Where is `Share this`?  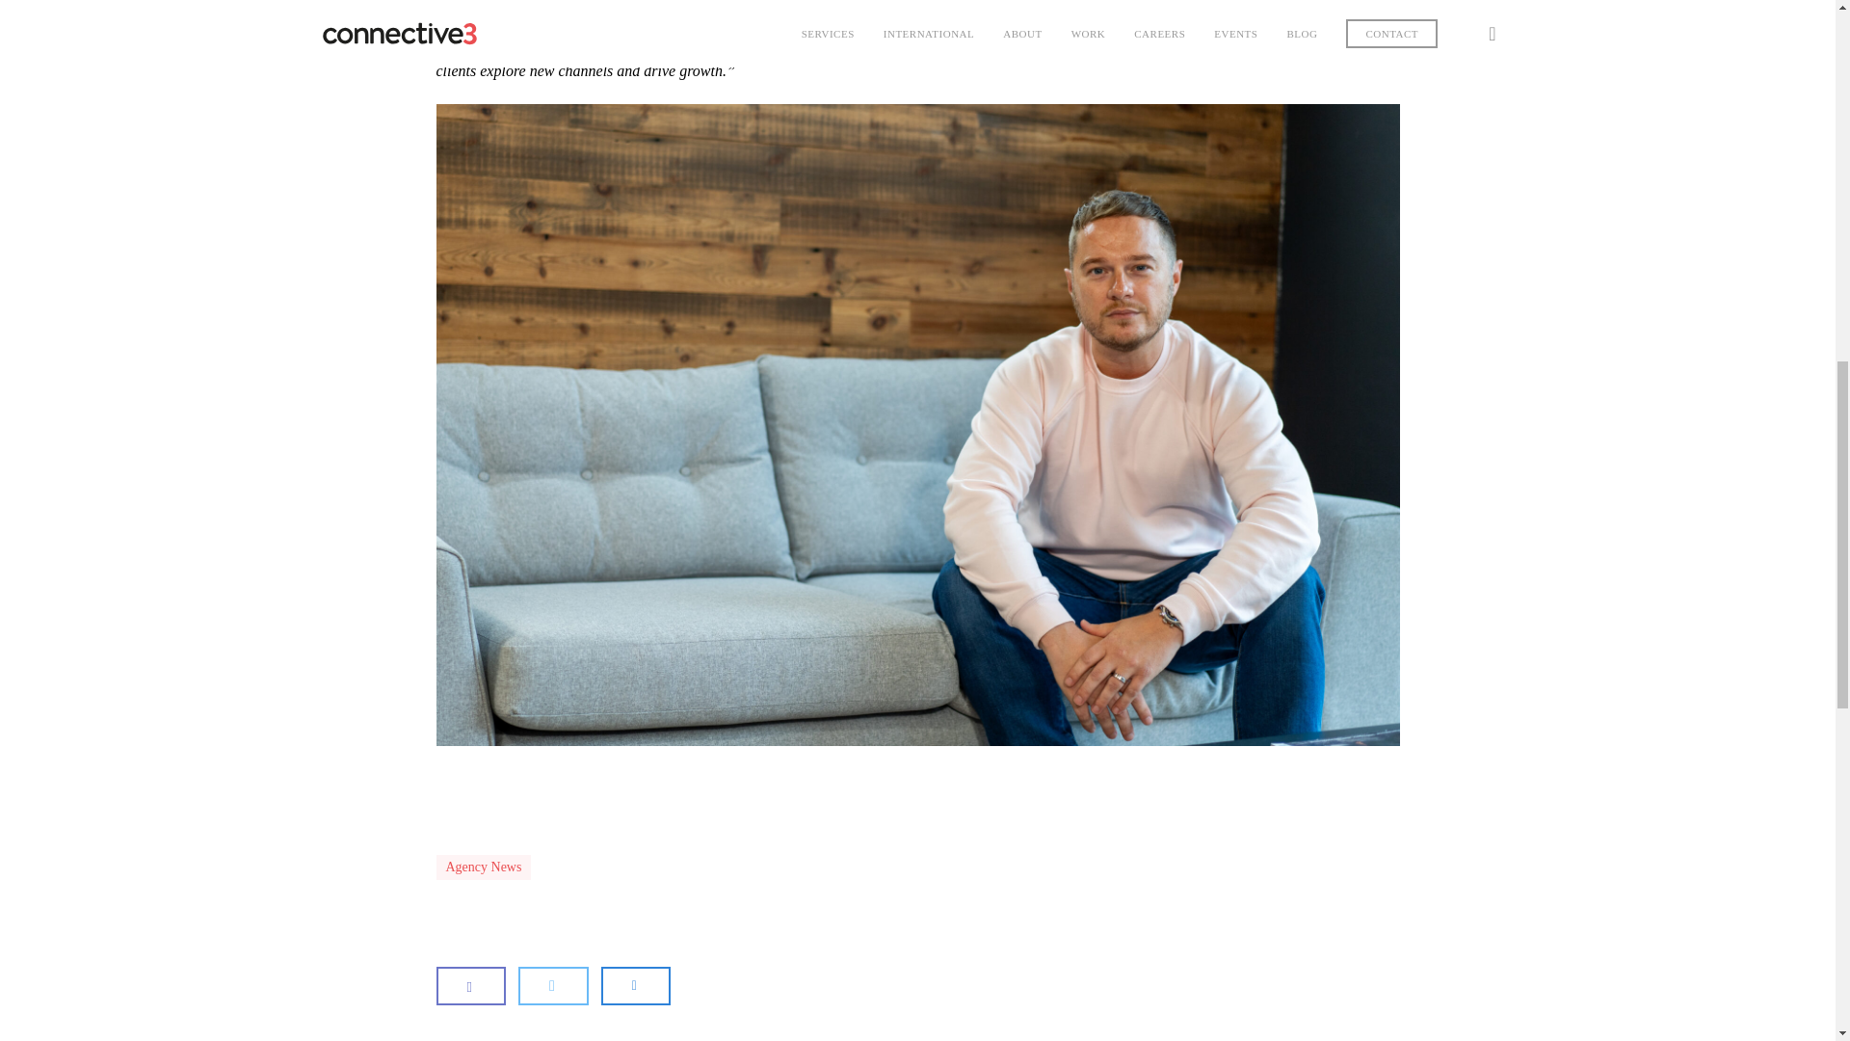 Share this is located at coordinates (636, 985).